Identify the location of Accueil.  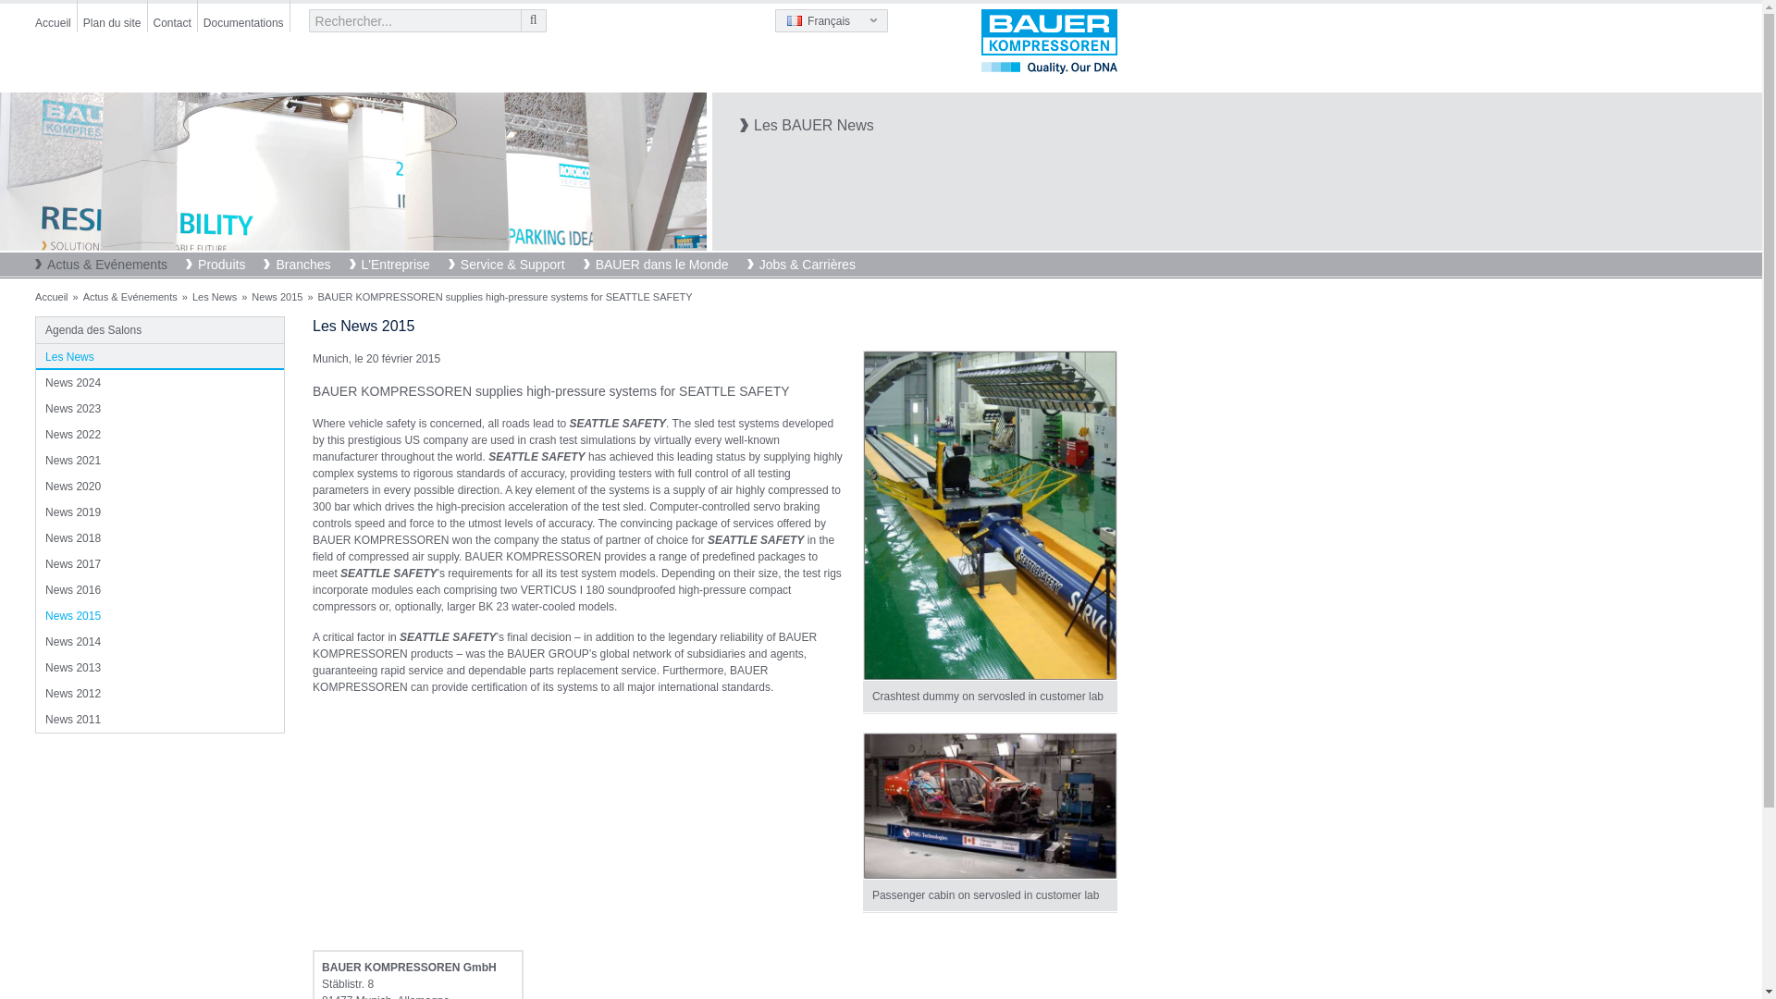
(53, 15).